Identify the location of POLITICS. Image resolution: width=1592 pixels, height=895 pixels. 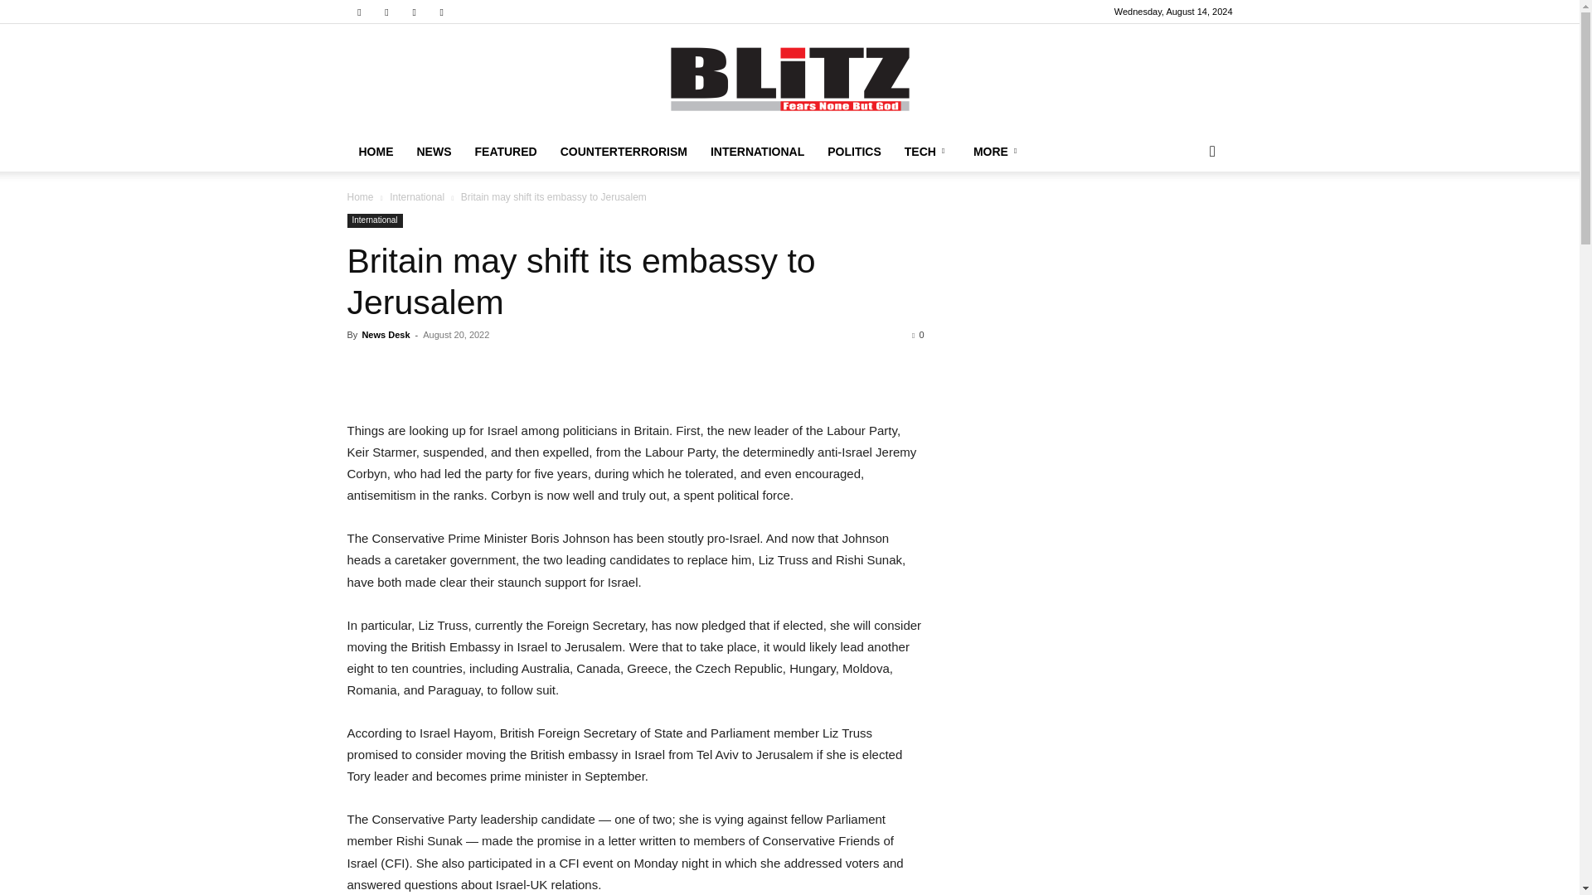
(854, 151).